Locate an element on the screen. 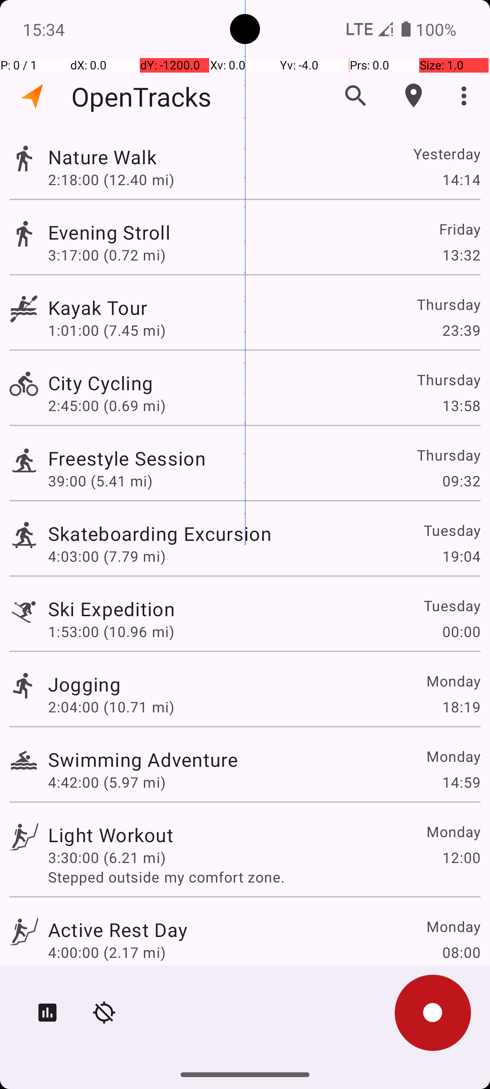 Image resolution: width=490 pixels, height=1089 pixels. Evening Stroll is located at coordinates (109, 232).